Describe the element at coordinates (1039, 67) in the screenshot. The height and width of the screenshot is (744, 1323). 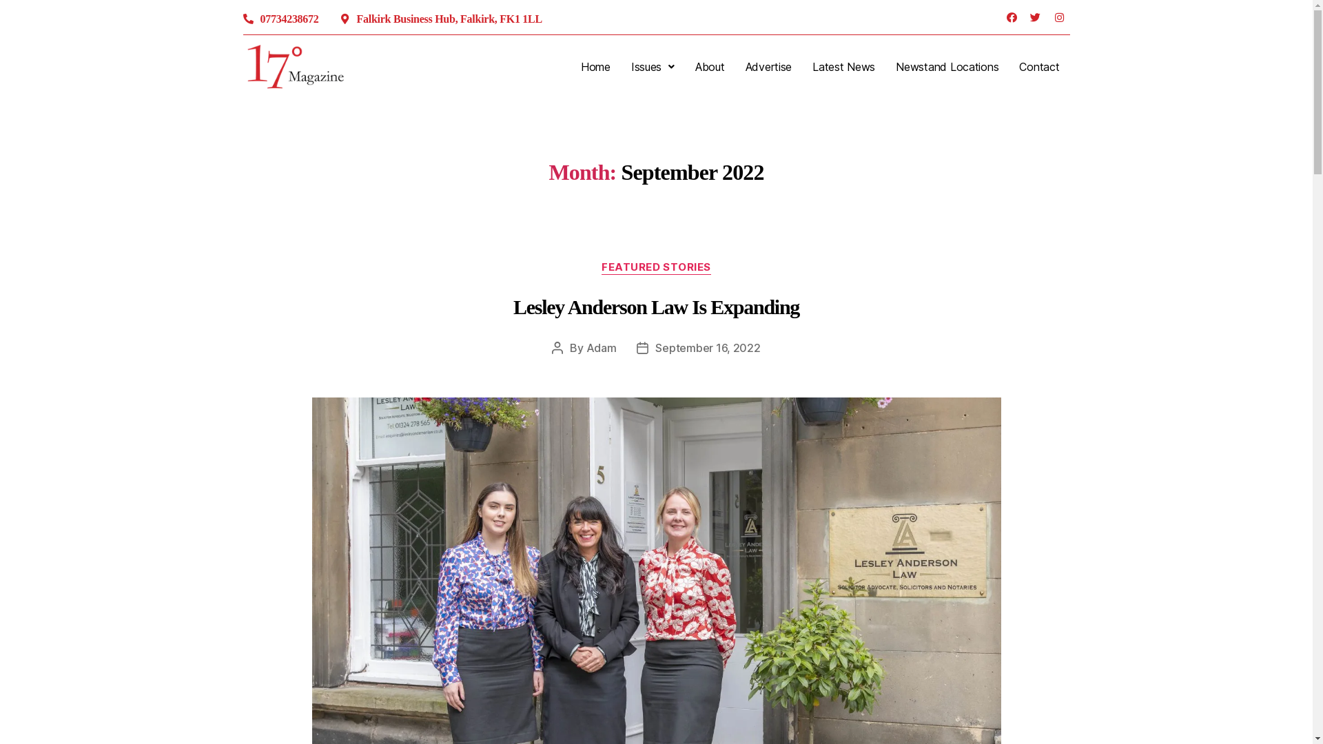
I see `Contact` at that location.